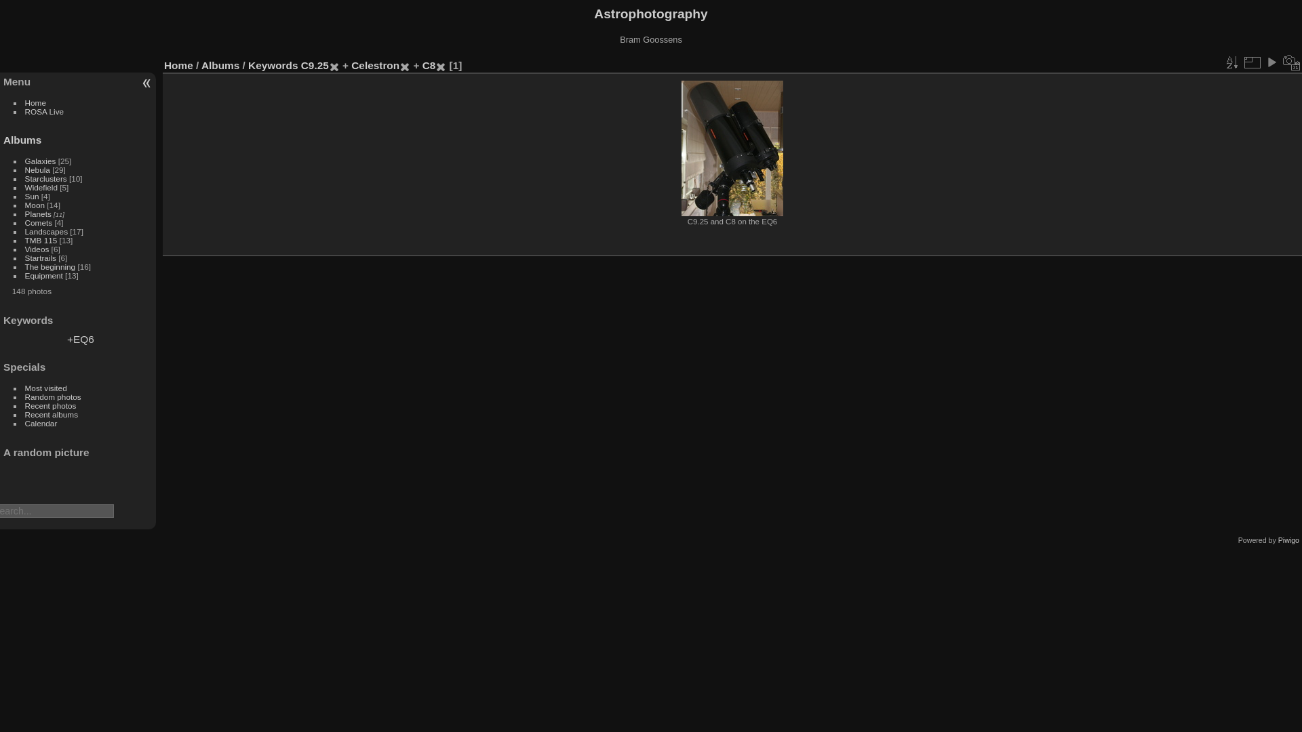 The image size is (1302, 732). I want to click on Celestron, so click(376, 65).